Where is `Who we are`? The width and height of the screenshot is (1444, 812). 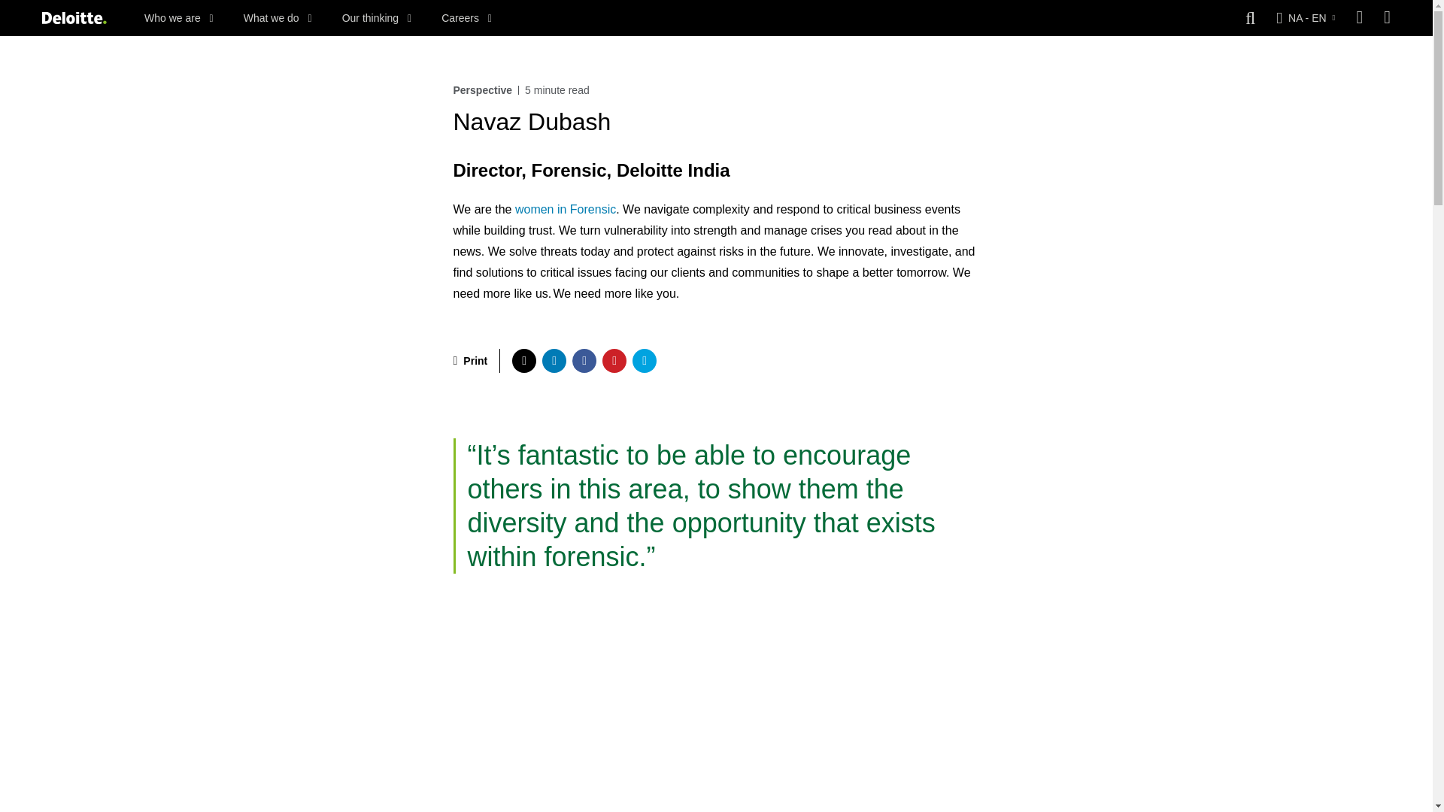 Who we are is located at coordinates (179, 18).